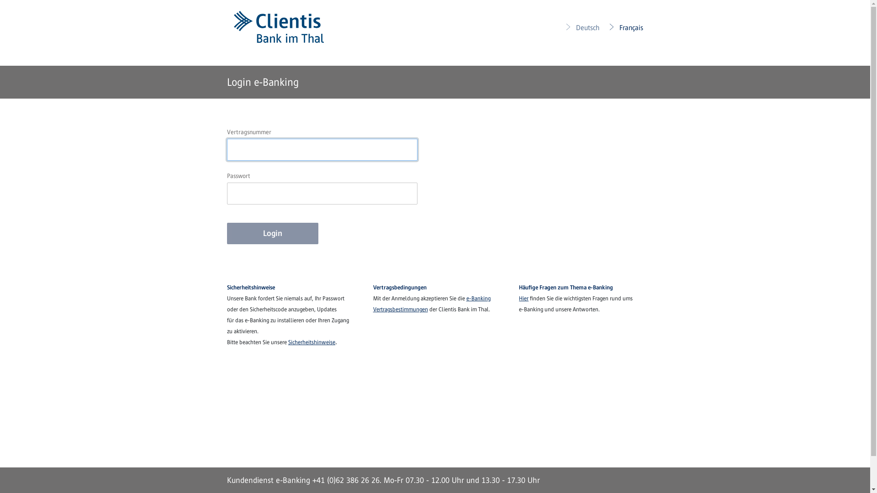 The width and height of the screenshot is (877, 493). I want to click on Hier, so click(523, 299).